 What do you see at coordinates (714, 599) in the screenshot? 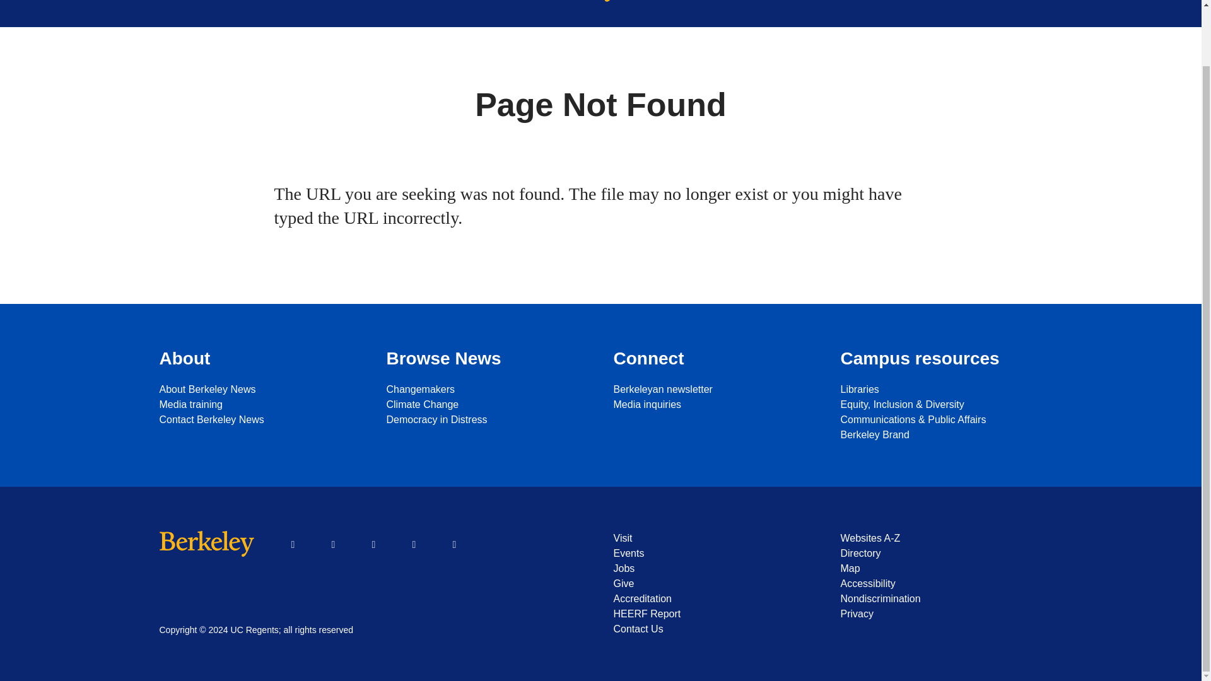
I see `Accreditation` at bounding box center [714, 599].